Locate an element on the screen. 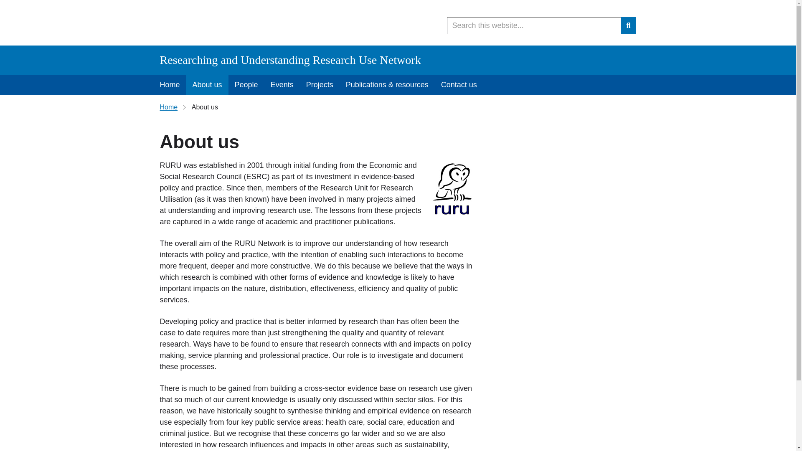  Contact us is located at coordinates (459, 85).